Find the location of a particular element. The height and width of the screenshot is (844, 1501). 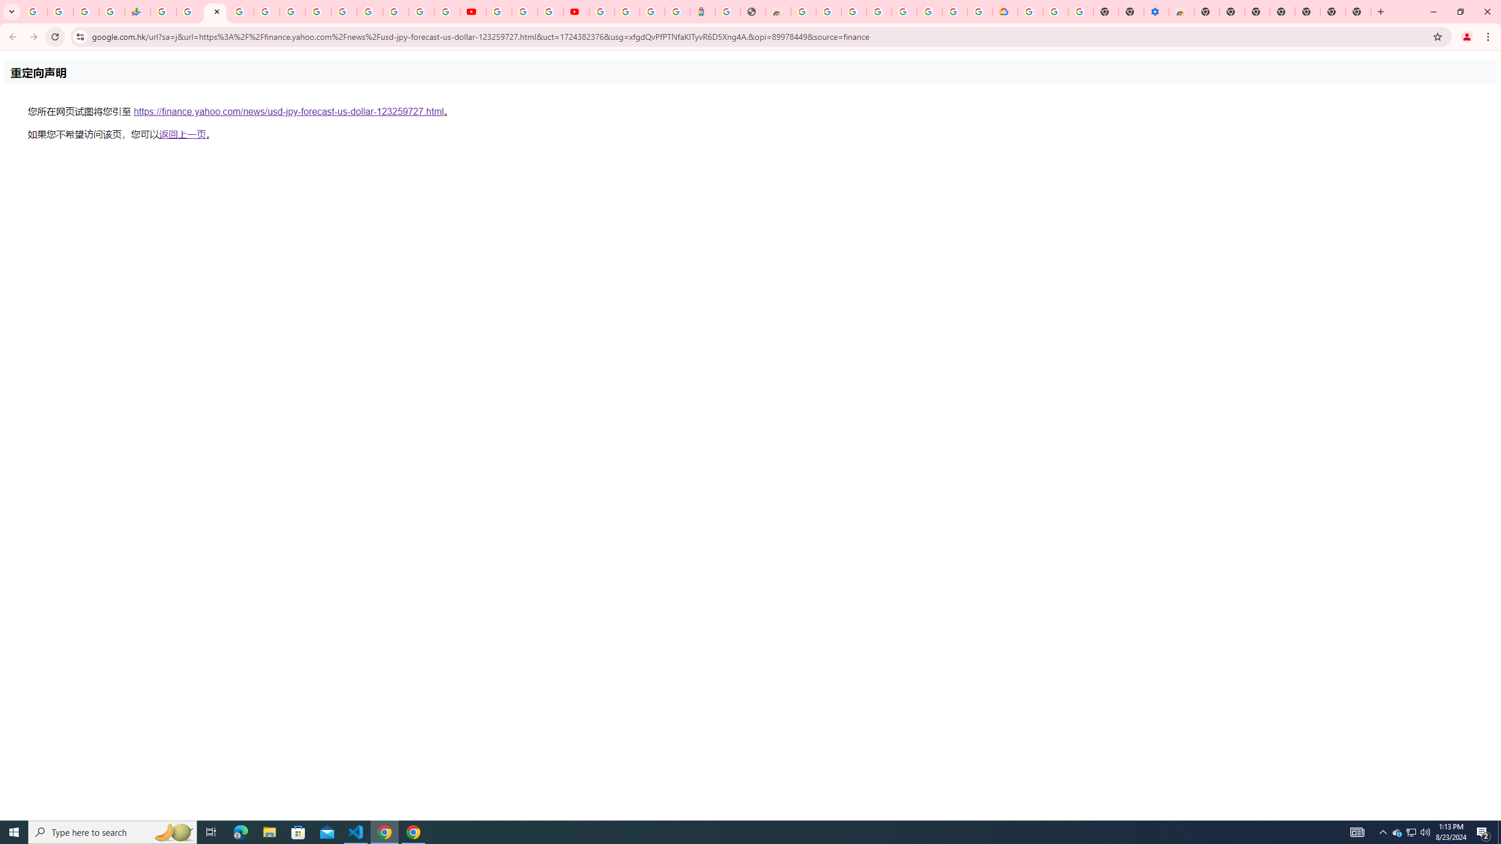

YouTube is located at coordinates (473, 12).